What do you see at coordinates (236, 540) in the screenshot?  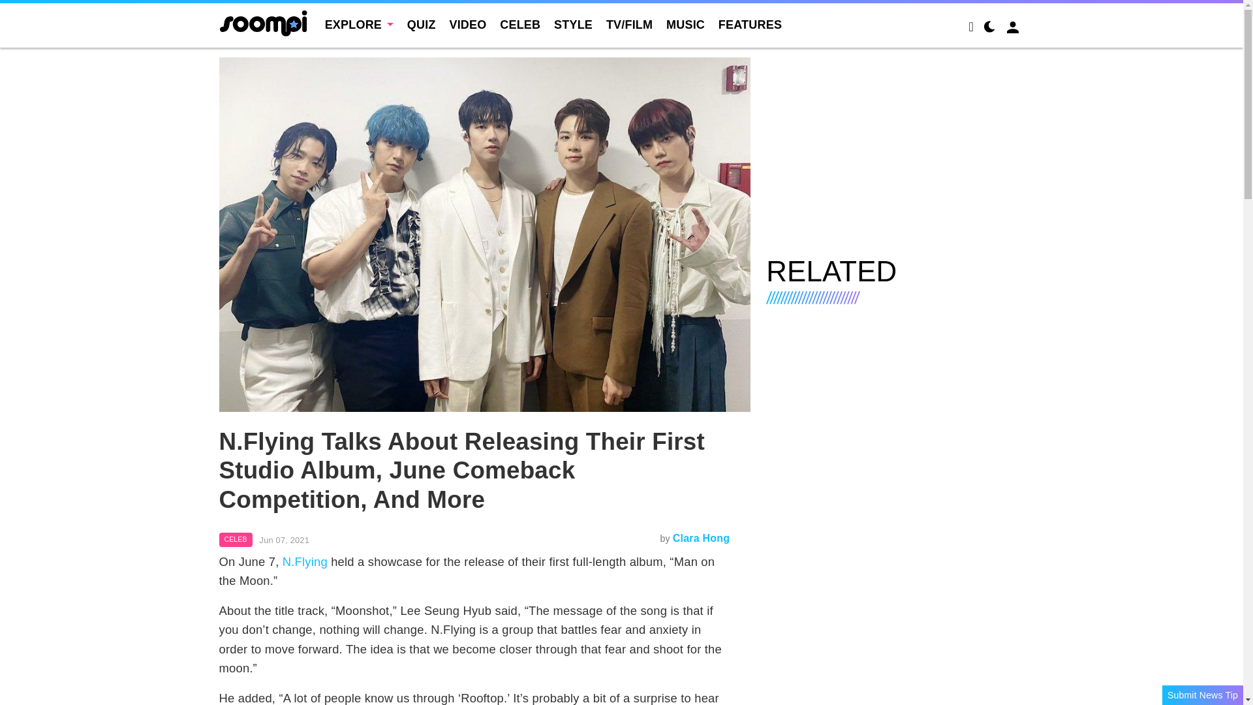 I see `CELEB` at bounding box center [236, 540].